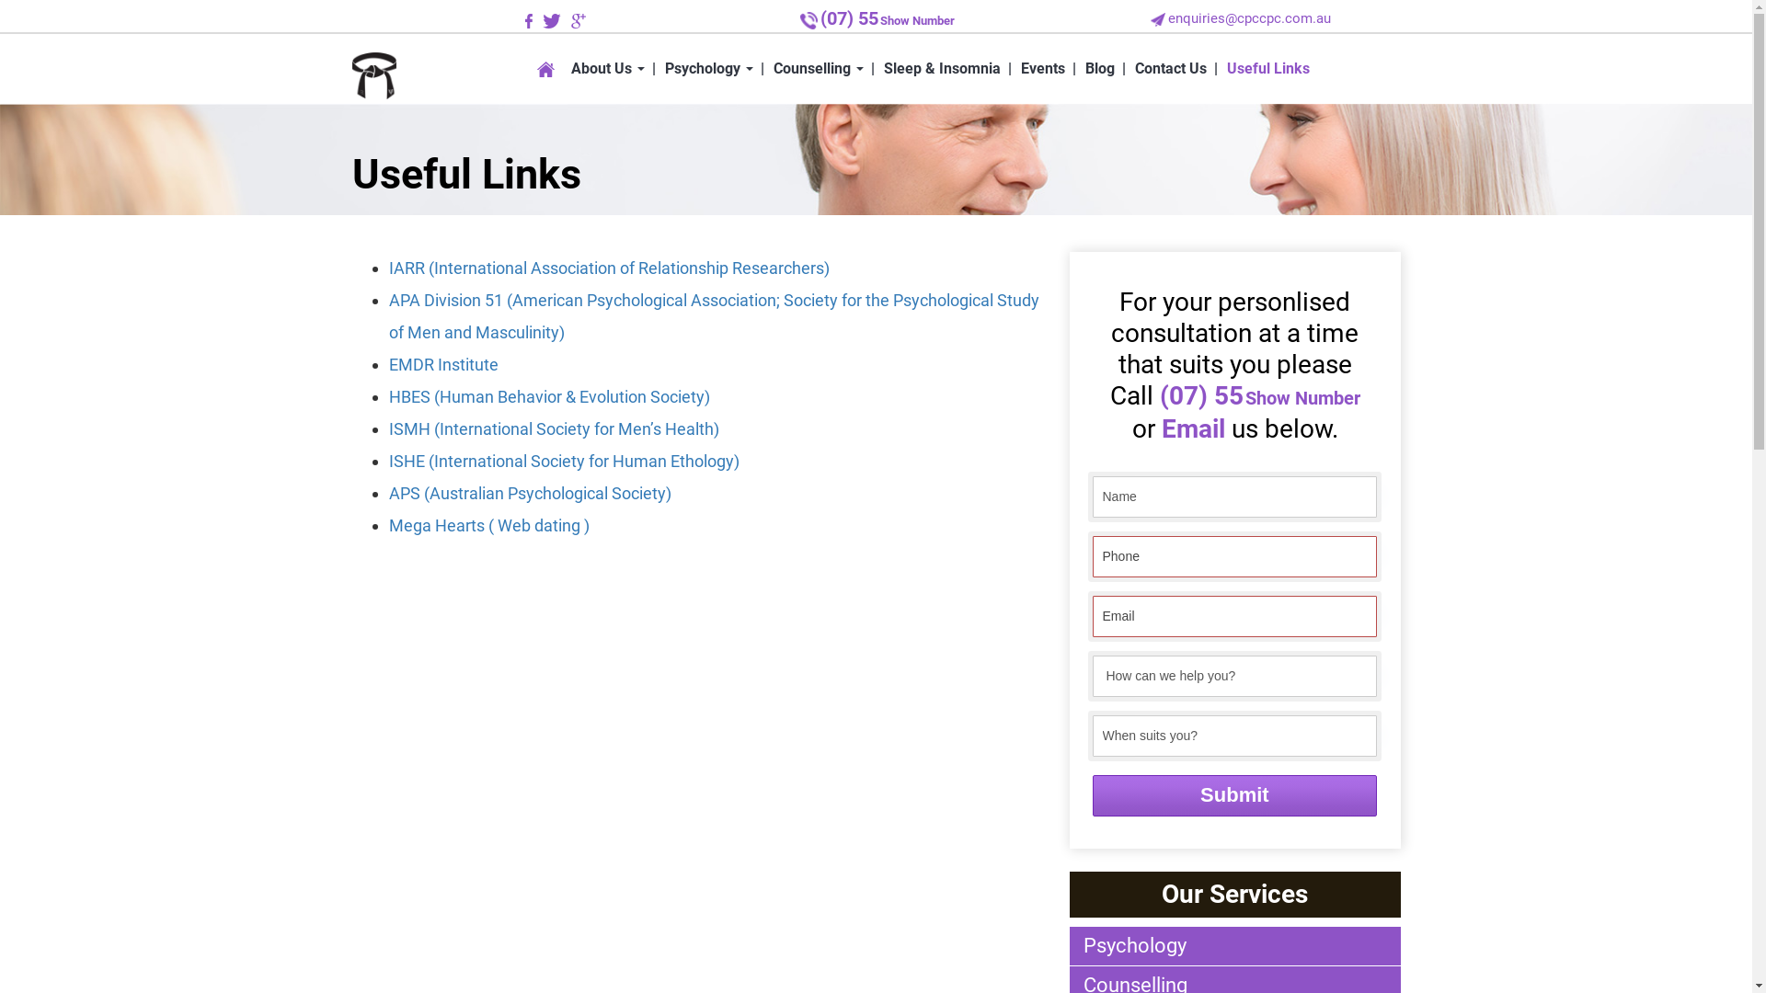 This screenshot has height=993, width=1766. I want to click on Contact Us, so click(1175, 69).